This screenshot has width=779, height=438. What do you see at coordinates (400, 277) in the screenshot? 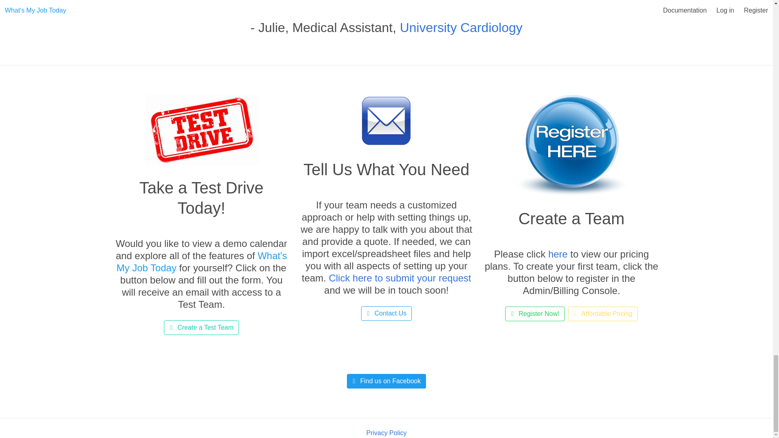
I see `Click here to submit your request` at bounding box center [400, 277].